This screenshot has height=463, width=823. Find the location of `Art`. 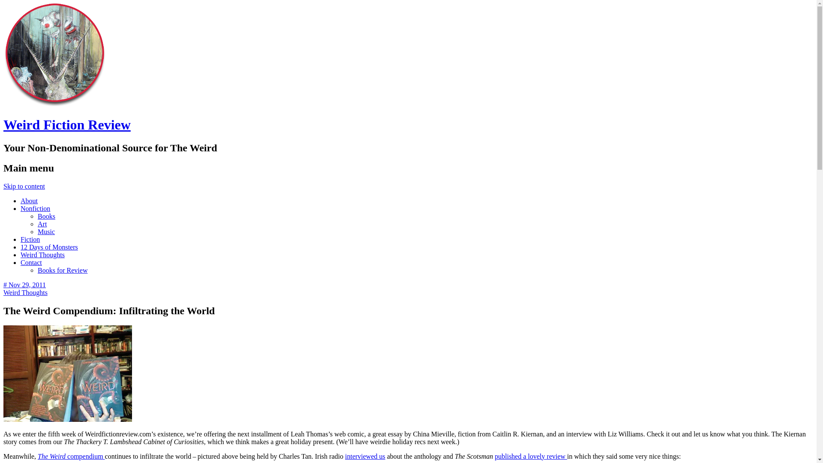

Art is located at coordinates (42, 224).